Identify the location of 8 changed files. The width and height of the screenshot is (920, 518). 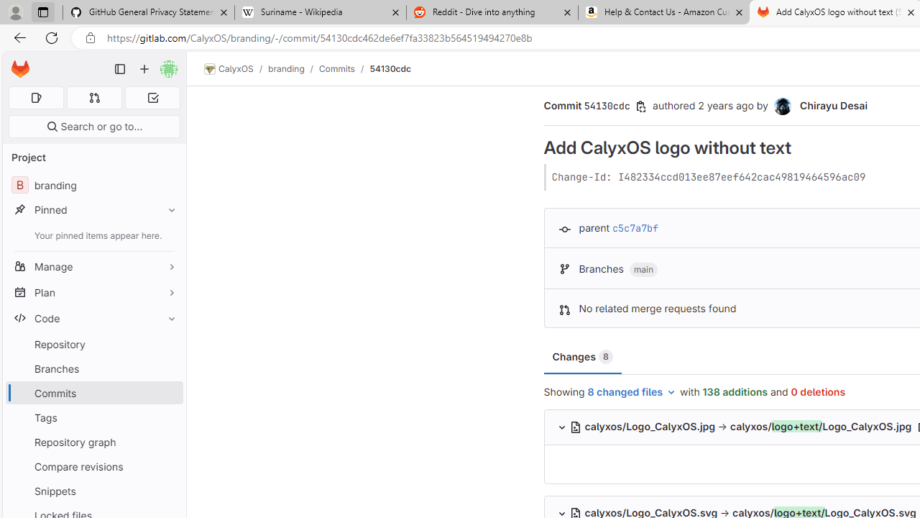
(632, 393).